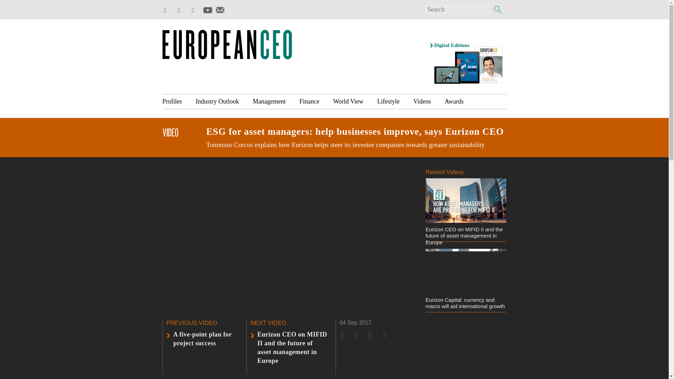 The width and height of the screenshot is (674, 379). What do you see at coordinates (176, 101) in the screenshot?
I see `Profiles` at bounding box center [176, 101].